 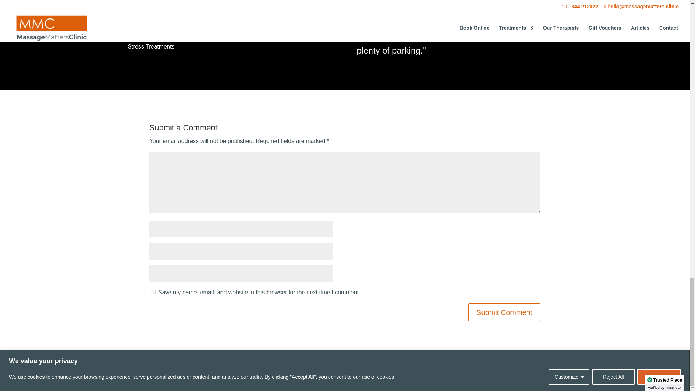 What do you see at coordinates (153, 292) in the screenshot?
I see `yes` at bounding box center [153, 292].